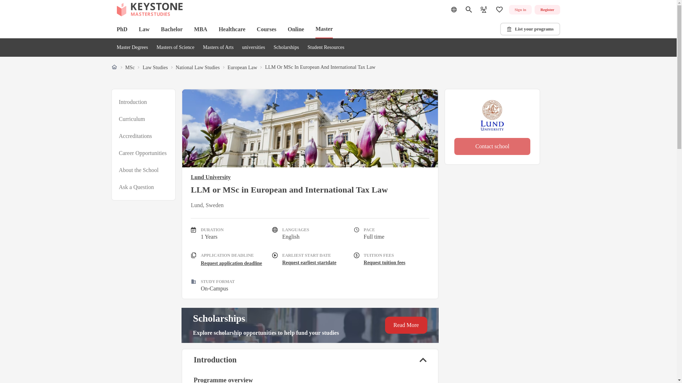 The image size is (682, 383). What do you see at coordinates (266, 29) in the screenshot?
I see `Courses` at bounding box center [266, 29].